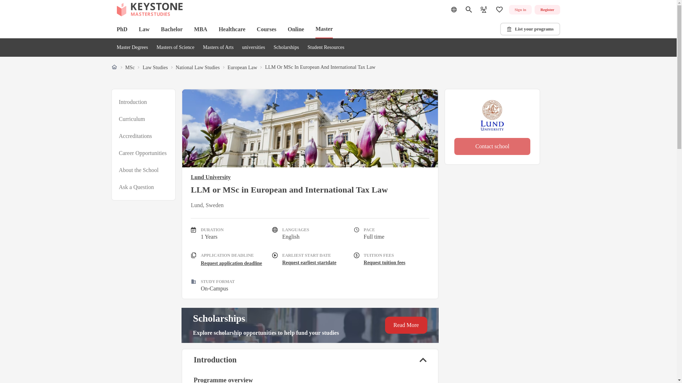 The image size is (682, 383). What do you see at coordinates (266, 29) in the screenshot?
I see `Courses` at bounding box center [266, 29].